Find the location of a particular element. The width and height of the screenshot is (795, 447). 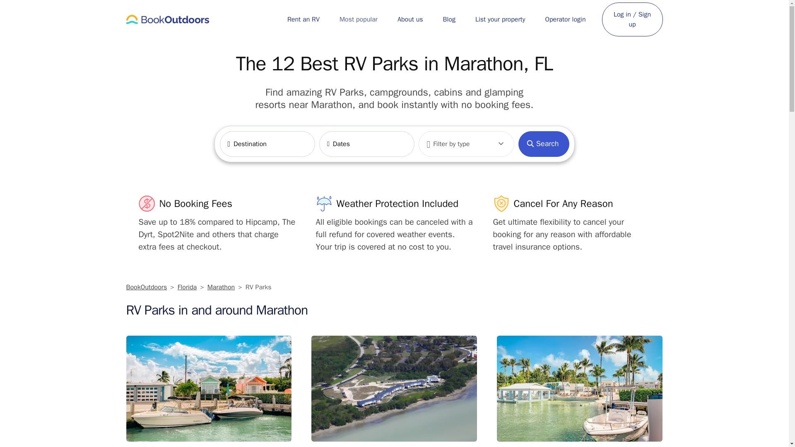

Most popular is located at coordinates (359, 19).